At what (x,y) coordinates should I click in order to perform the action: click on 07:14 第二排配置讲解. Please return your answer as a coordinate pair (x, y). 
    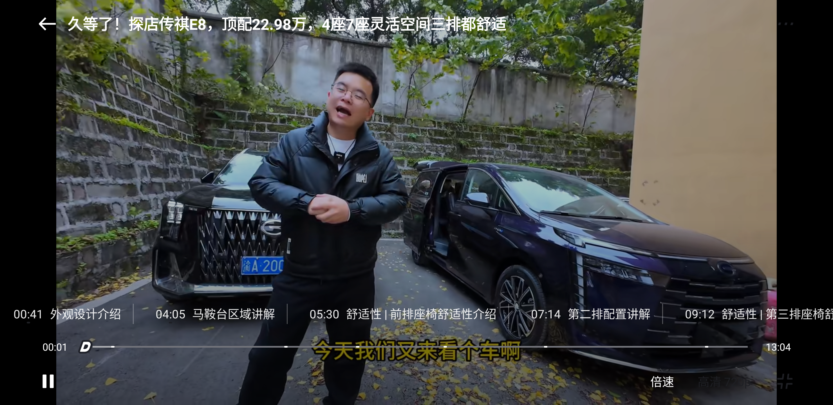
    Looking at the image, I should click on (590, 314).